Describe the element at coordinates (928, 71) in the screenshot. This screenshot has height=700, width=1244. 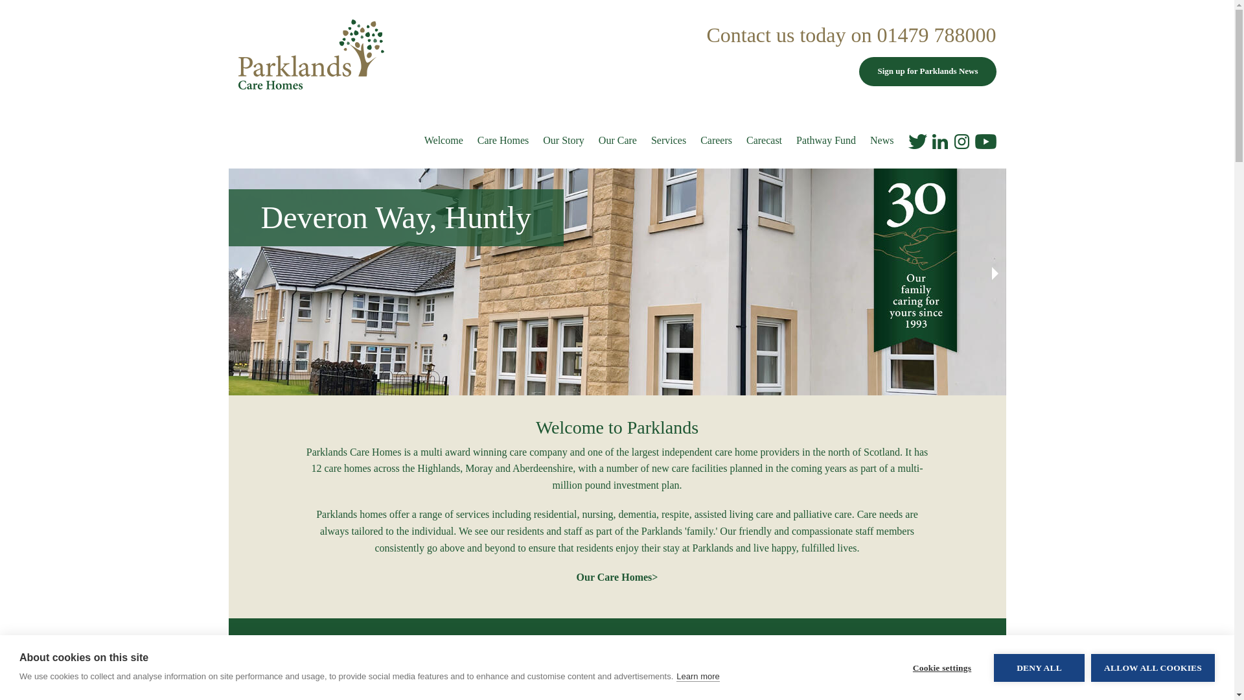
I see `Sign up for Parklands News` at that location.